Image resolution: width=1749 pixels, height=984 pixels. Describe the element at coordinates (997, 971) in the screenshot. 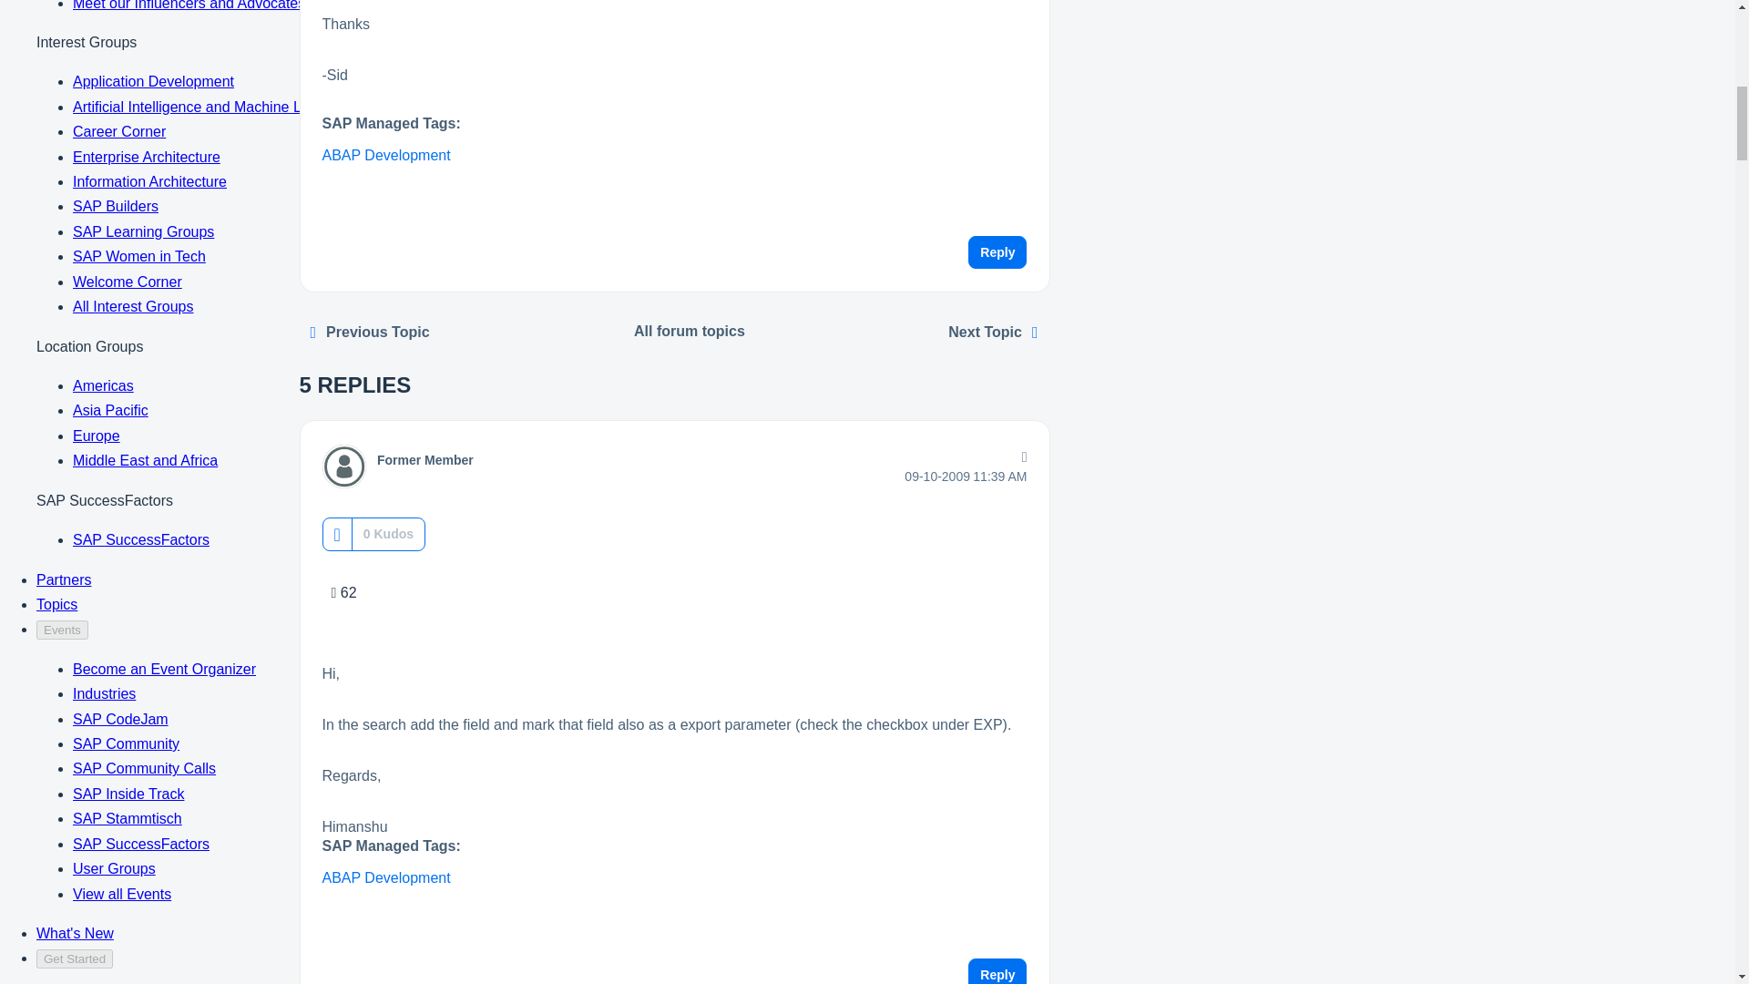

I see `Reply` at that location.